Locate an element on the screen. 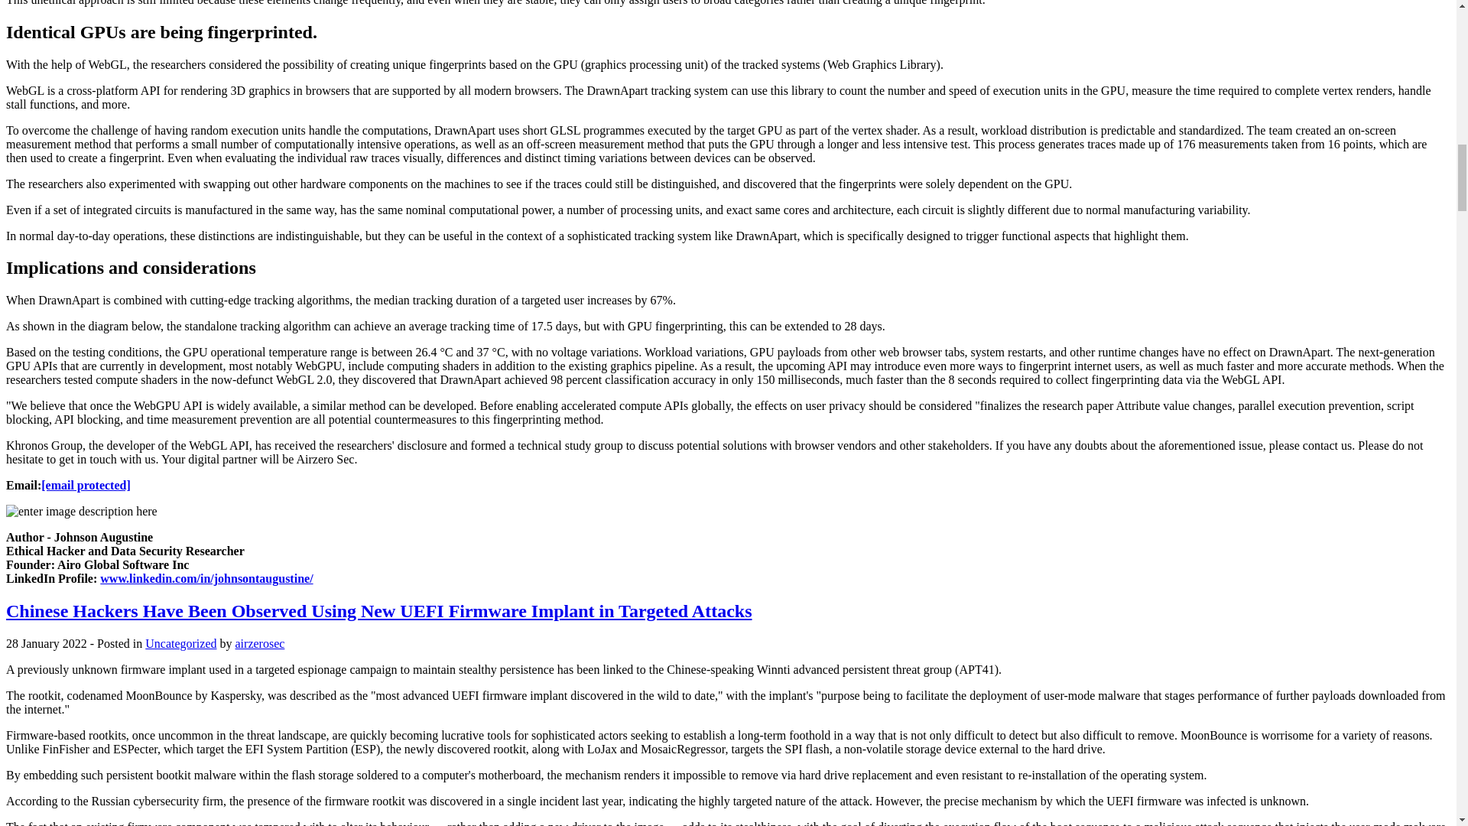  Uncategorized is located at coordinates (180, 642).